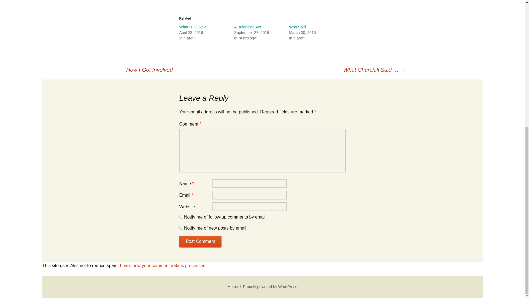 This screenshot has width=529, height=298. Describe the element at coordinates (270, 286) in the screenshot. I see `Proudly powered by WordPress` at that location.